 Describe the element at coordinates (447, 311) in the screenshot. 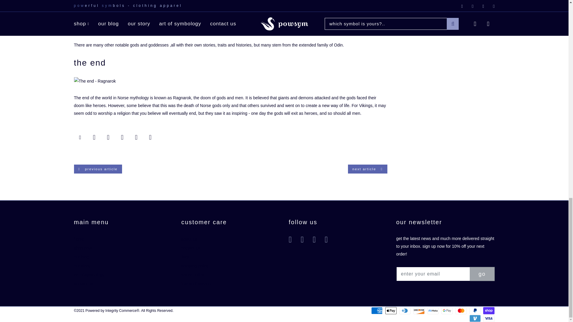

I see `Google Pay` at that location.